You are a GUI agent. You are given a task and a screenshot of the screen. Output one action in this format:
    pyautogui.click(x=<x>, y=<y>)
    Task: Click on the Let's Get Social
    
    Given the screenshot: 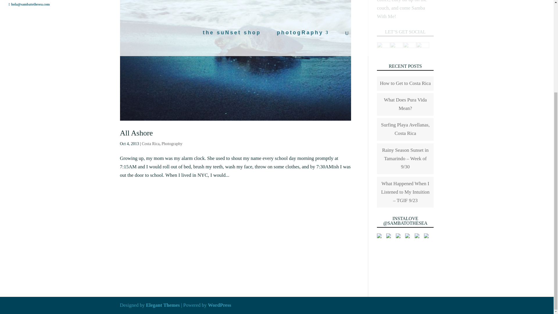 What is the action you would take?
    pyautogui.click(x=409, y=49)
    